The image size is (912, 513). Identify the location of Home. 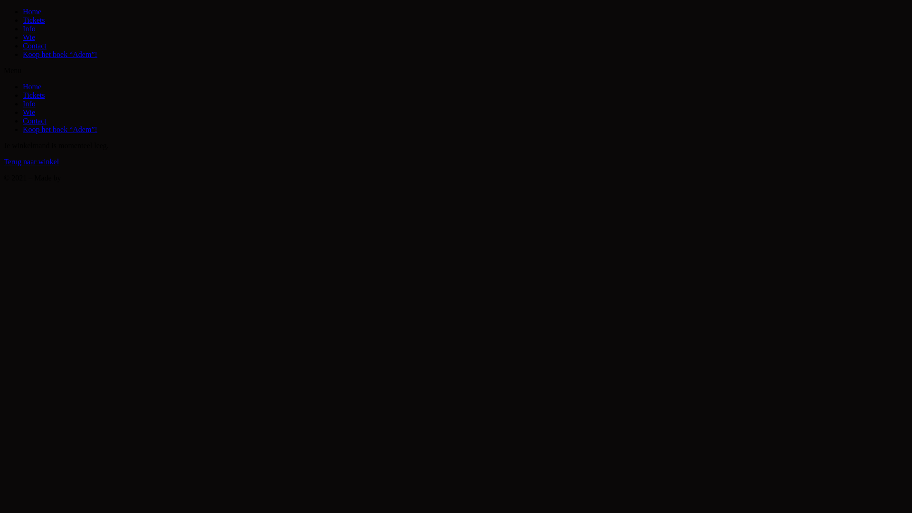
(32, 11).